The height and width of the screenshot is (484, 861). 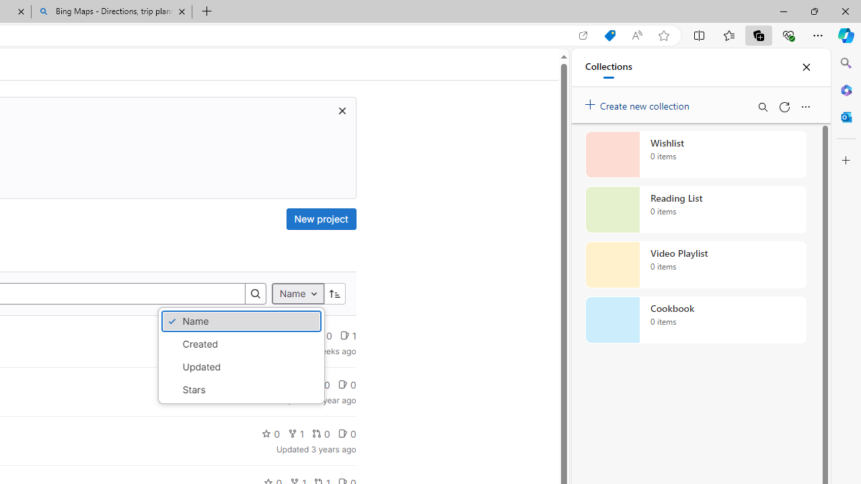 I want to click on Name, so click(x=241, y=321).